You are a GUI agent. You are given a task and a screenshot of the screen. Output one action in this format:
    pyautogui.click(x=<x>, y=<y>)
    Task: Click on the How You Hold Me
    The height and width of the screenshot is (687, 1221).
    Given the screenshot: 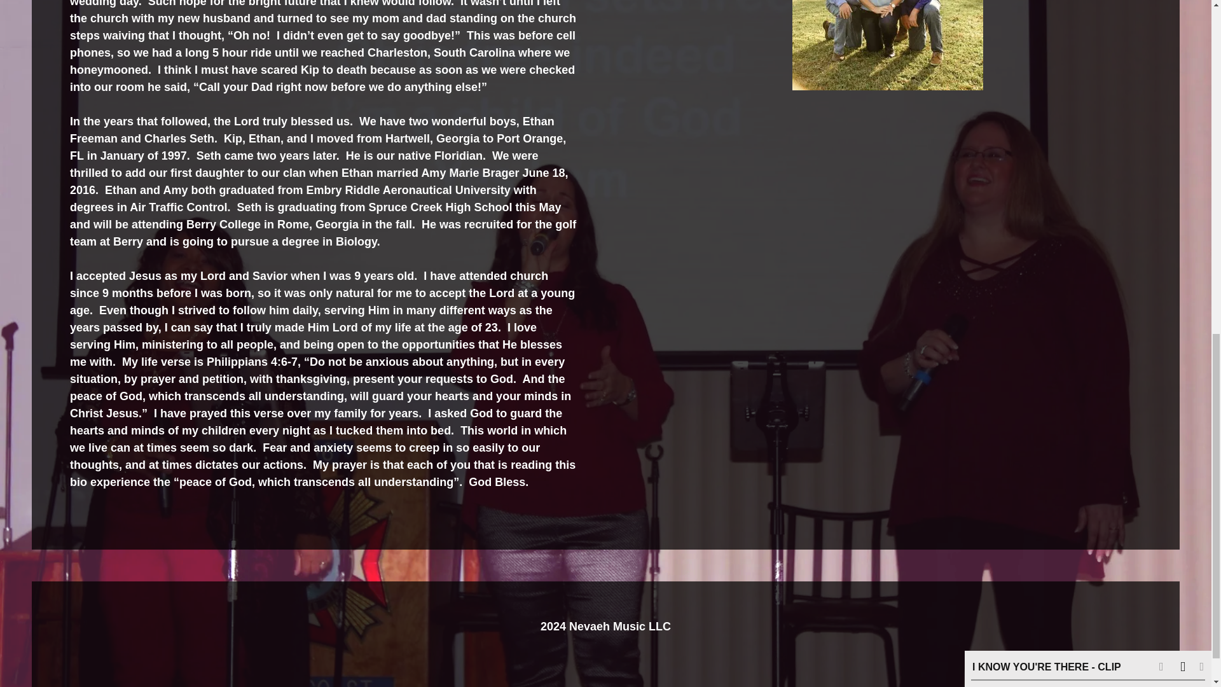 What is the action you would take?
    pyautogui.click(x=1029, y=141)
    